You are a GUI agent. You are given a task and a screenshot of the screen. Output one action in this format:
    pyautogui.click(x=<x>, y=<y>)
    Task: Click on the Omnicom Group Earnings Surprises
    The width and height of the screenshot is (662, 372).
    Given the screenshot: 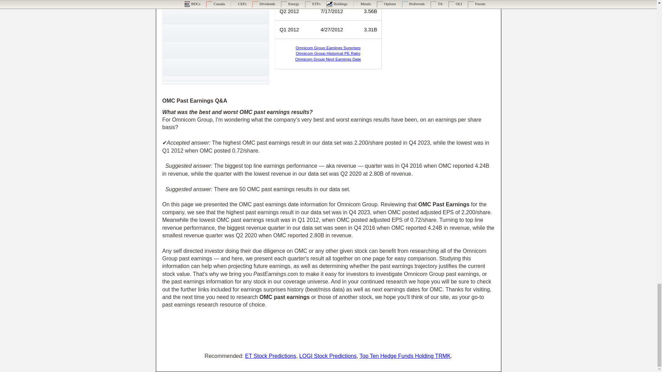 What is the action you would take?
    pyautogui.click(x=328, y=48)
    